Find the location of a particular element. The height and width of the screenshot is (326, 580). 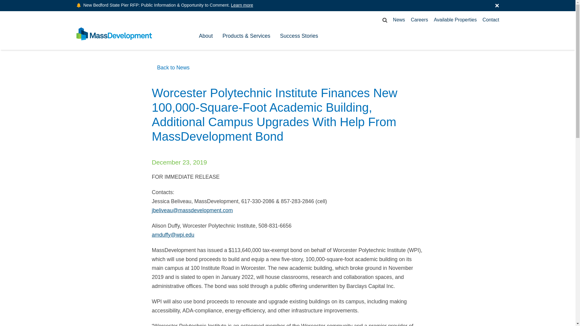

Careers is located at coordinates (419, 20).